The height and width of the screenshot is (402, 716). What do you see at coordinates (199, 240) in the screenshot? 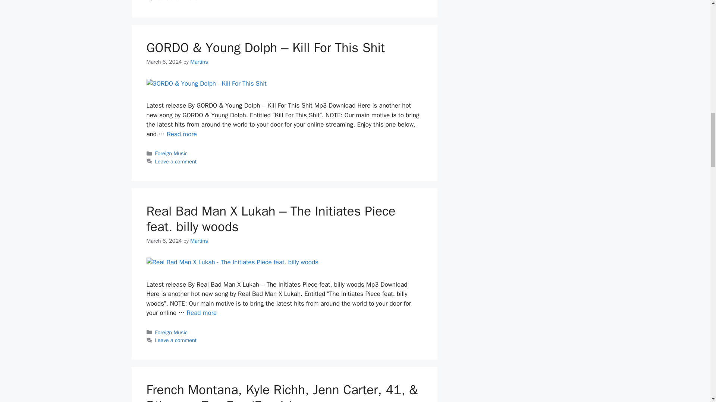
I see `Martins` at bounding box center [199, 240].